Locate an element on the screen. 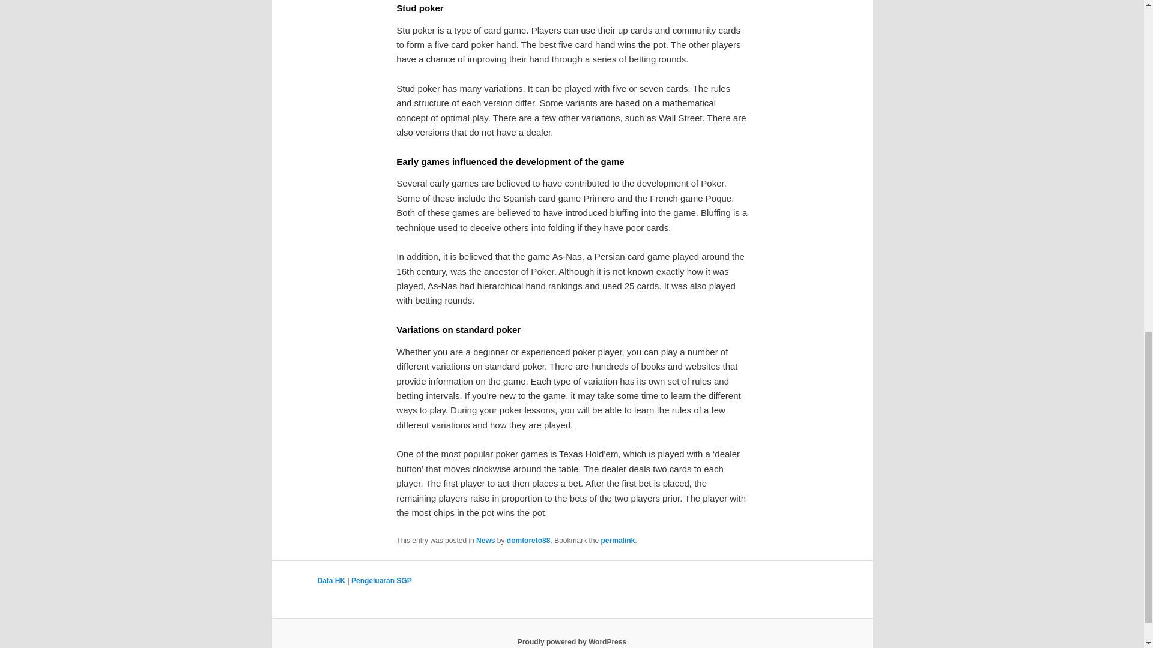 This screenshot has width=1153, height=648. Proudly powered by WordPress is located at coordinates (572, 641).